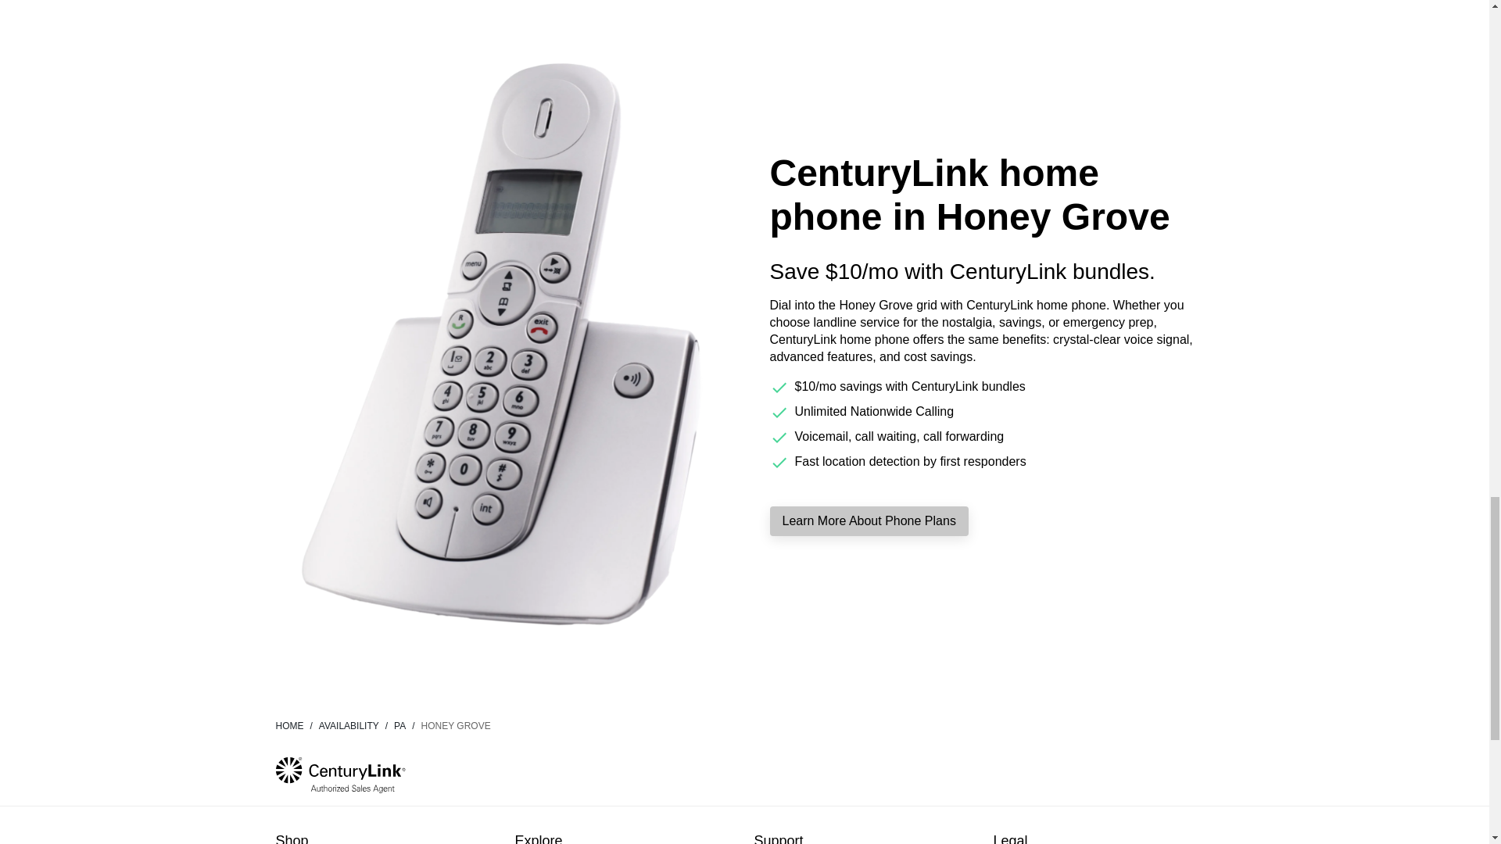 Image resolution: width=1501 pixels, height=844 pixels. What do you see at coordinates (296, 726) in the screenshot?
I see `HOME` at bounding box center [296, 726].